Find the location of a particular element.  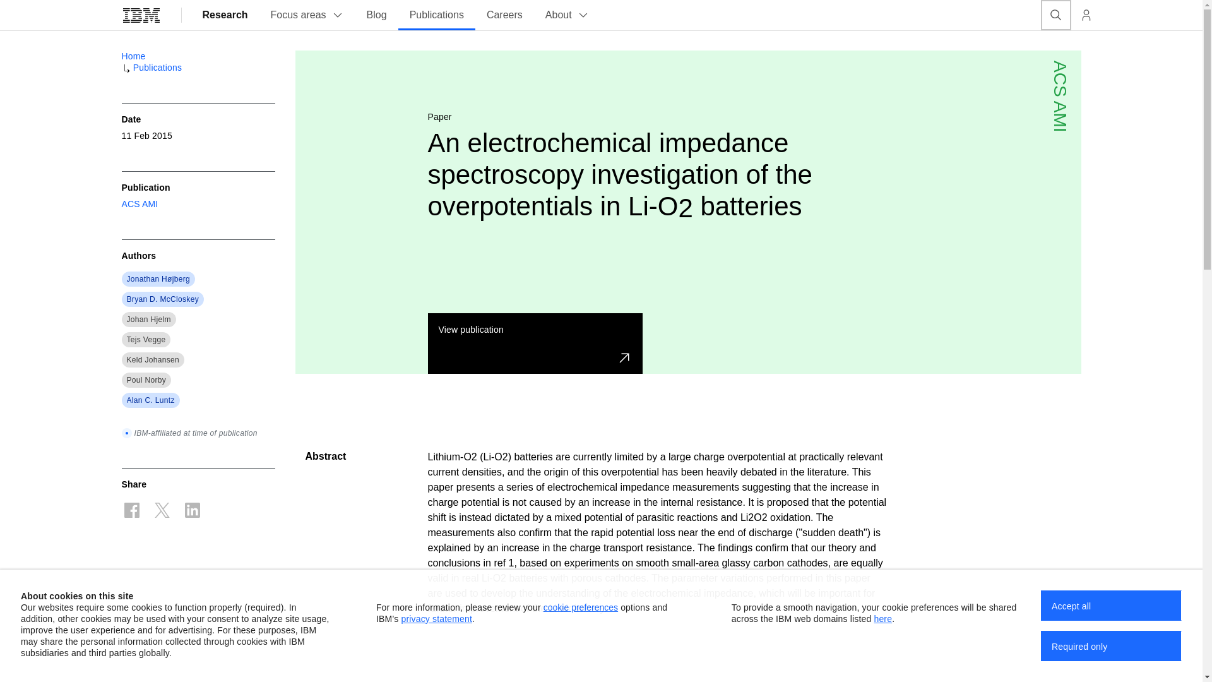

Johan Hjelm is located at coordinates (148, 320).